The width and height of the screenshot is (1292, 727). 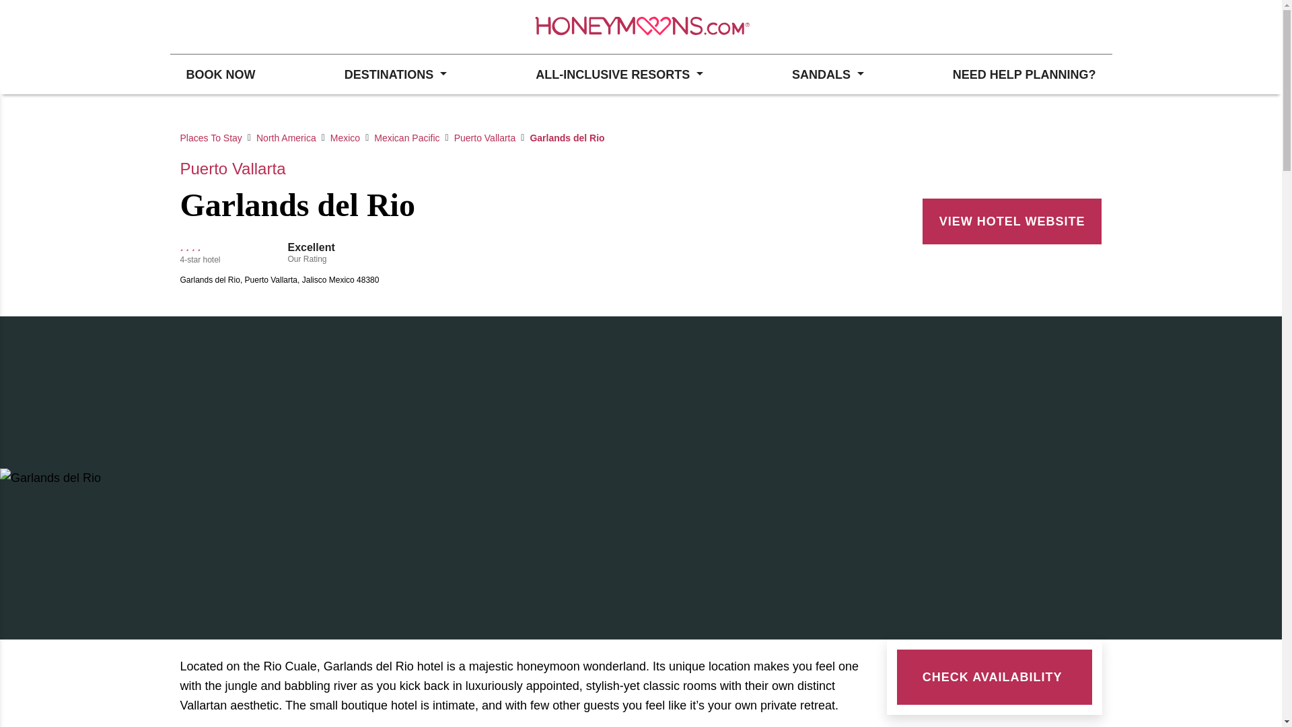 What do you see at coordinates (220, 74) in the screenshot?
I see `BOOK NOW` at bounding box center [220, 74].